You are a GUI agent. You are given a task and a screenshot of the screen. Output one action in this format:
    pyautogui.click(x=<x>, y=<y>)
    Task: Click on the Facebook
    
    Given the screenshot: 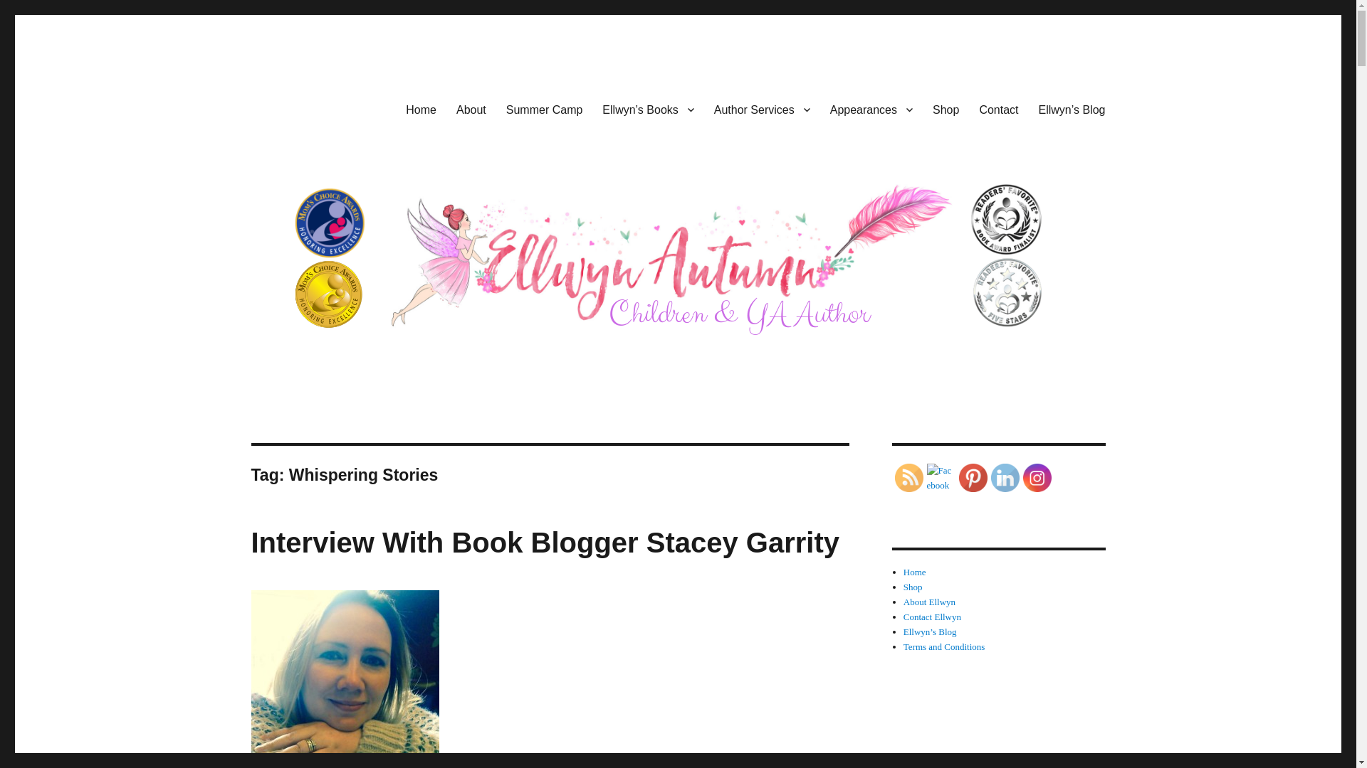 What is the action you would take?
    pyautogui.click(x=941, y=479)
    